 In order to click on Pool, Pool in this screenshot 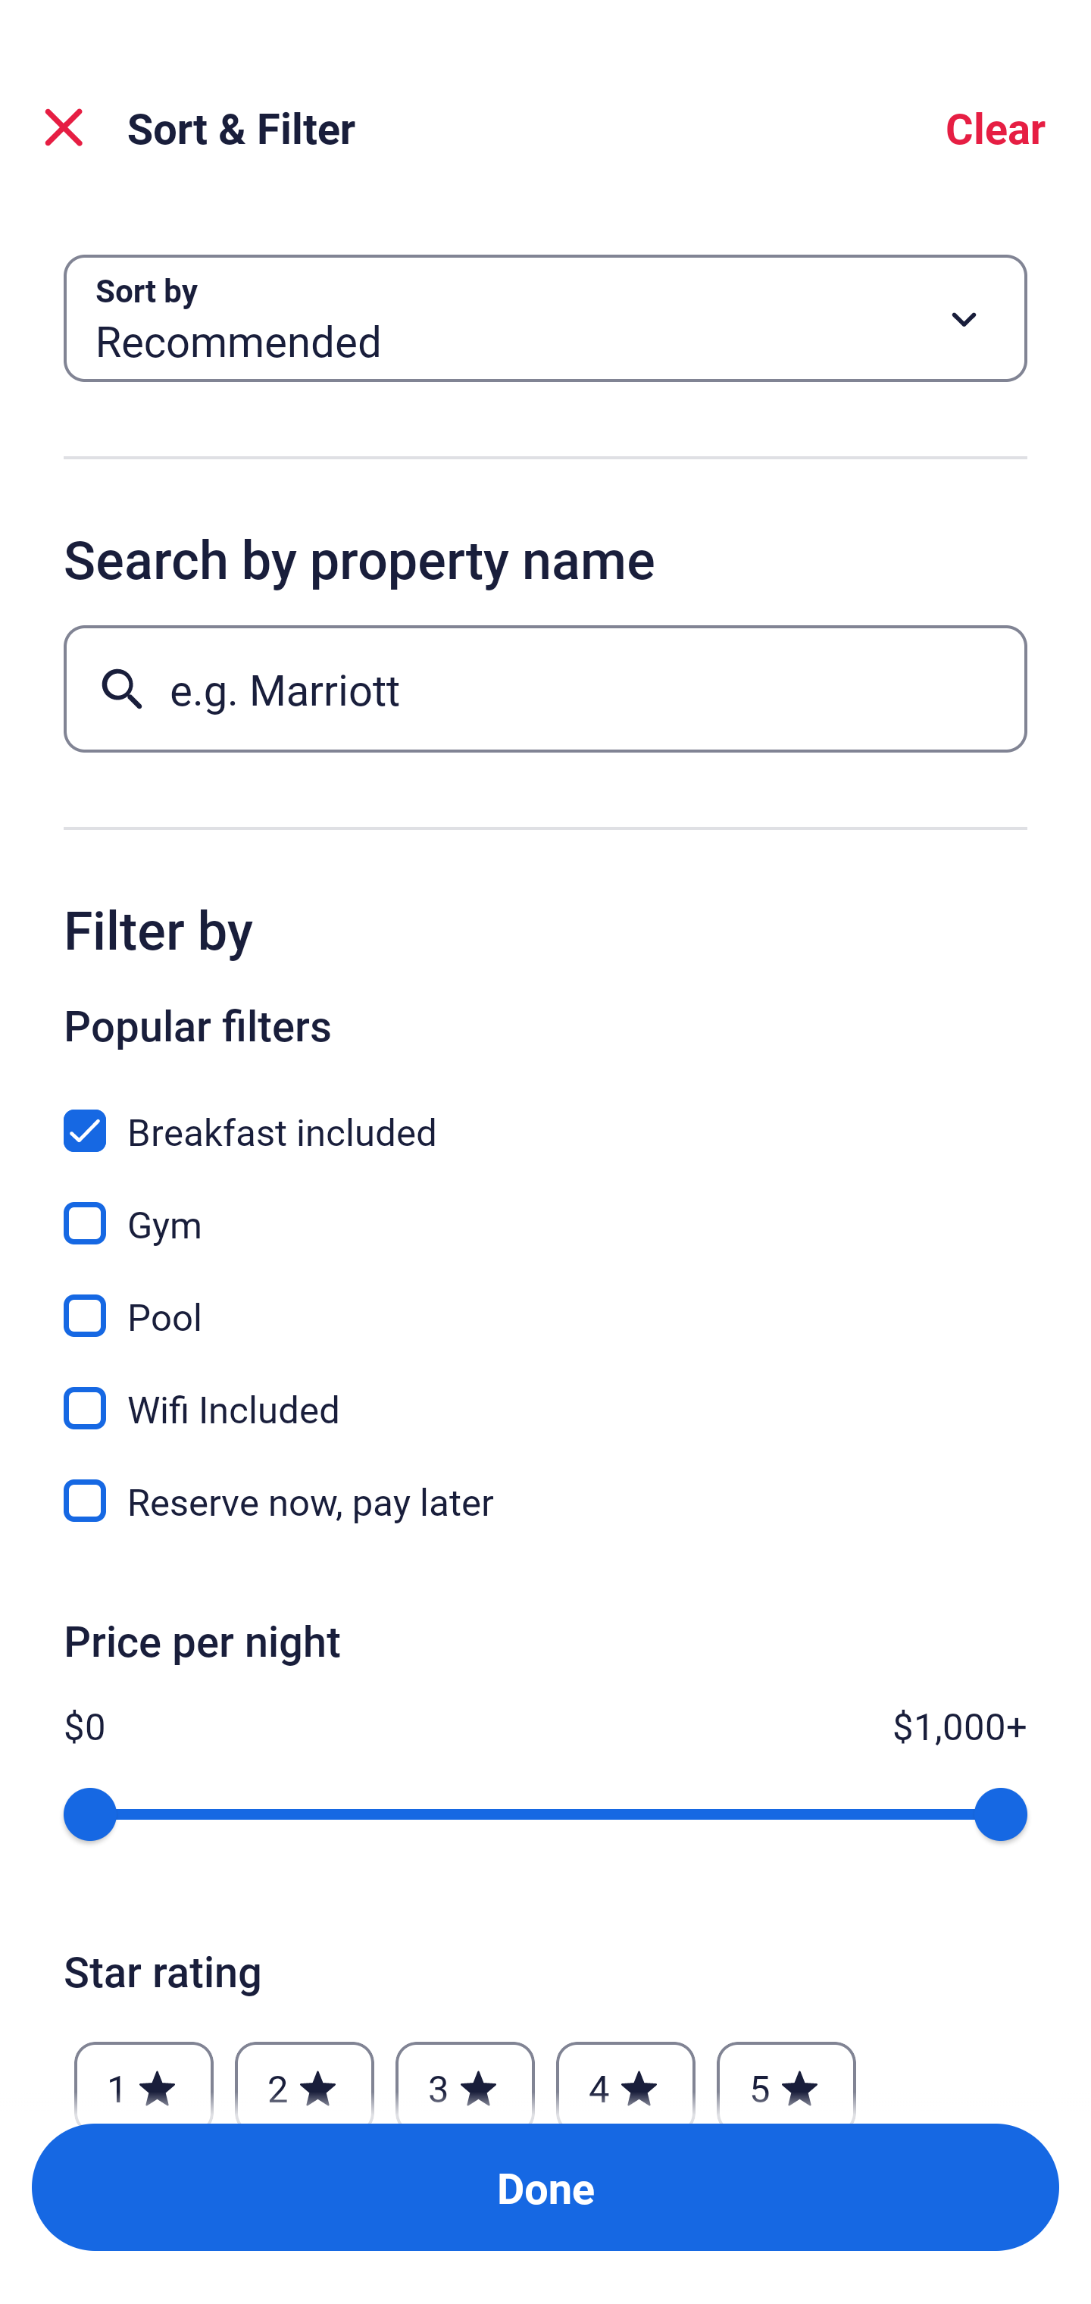, I will do `click(545, 1299)`.